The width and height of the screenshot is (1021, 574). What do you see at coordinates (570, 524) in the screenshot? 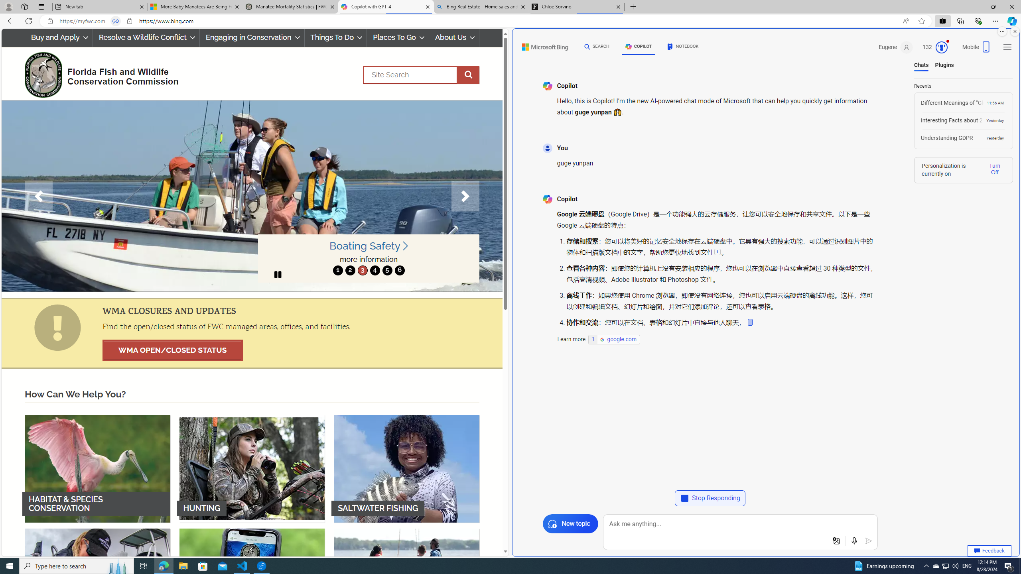
I see `New topic` at bounding box center [570, 524].